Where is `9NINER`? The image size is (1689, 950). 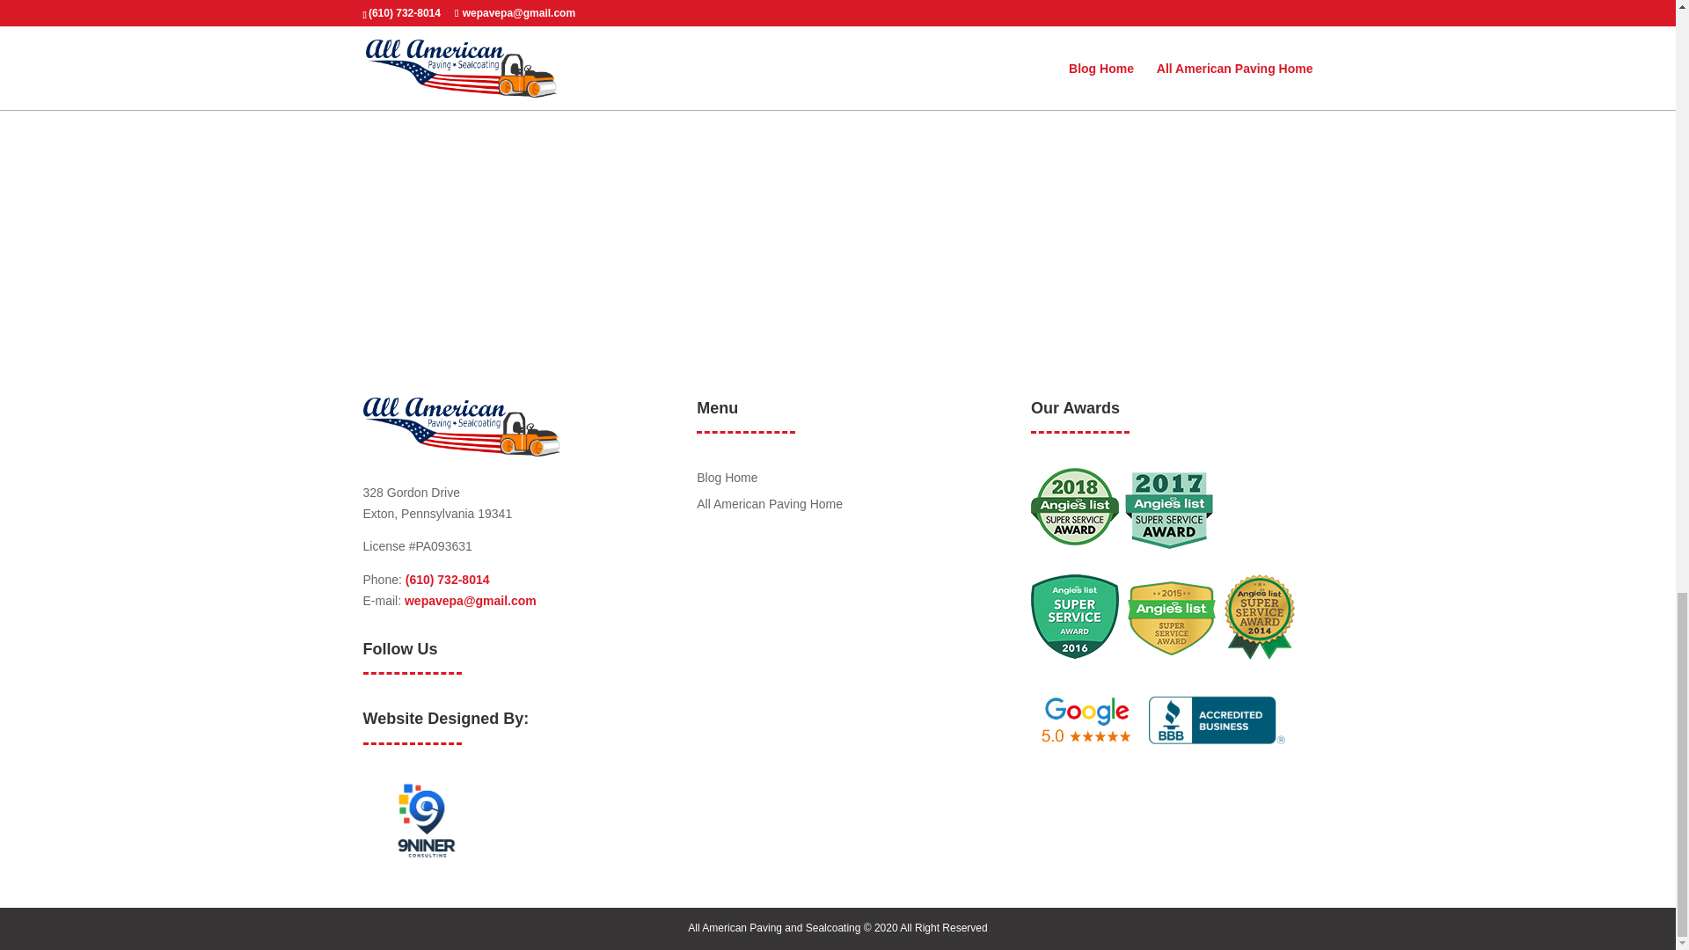
9NINER is located at coordinates (426, 820).